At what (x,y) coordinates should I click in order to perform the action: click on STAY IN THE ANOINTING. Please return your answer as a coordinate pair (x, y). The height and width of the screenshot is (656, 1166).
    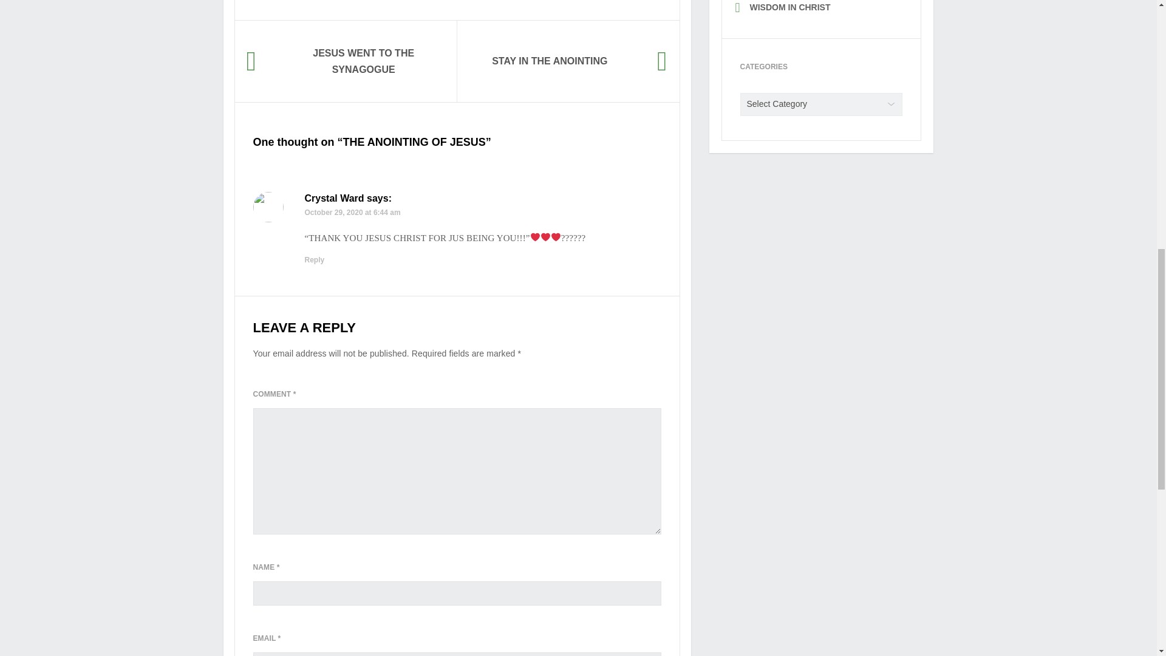
    Looking at the image, I should click on (567, 61).